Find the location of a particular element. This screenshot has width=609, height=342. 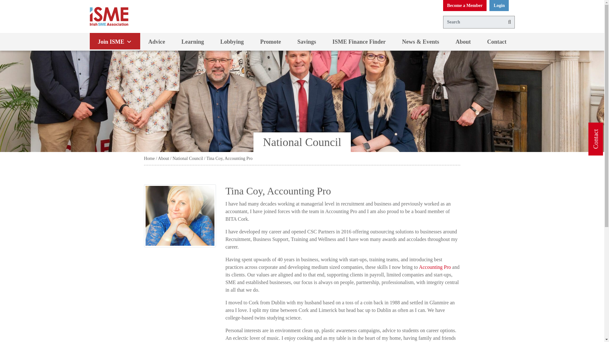

Promote is located at coordinates (270, 41).